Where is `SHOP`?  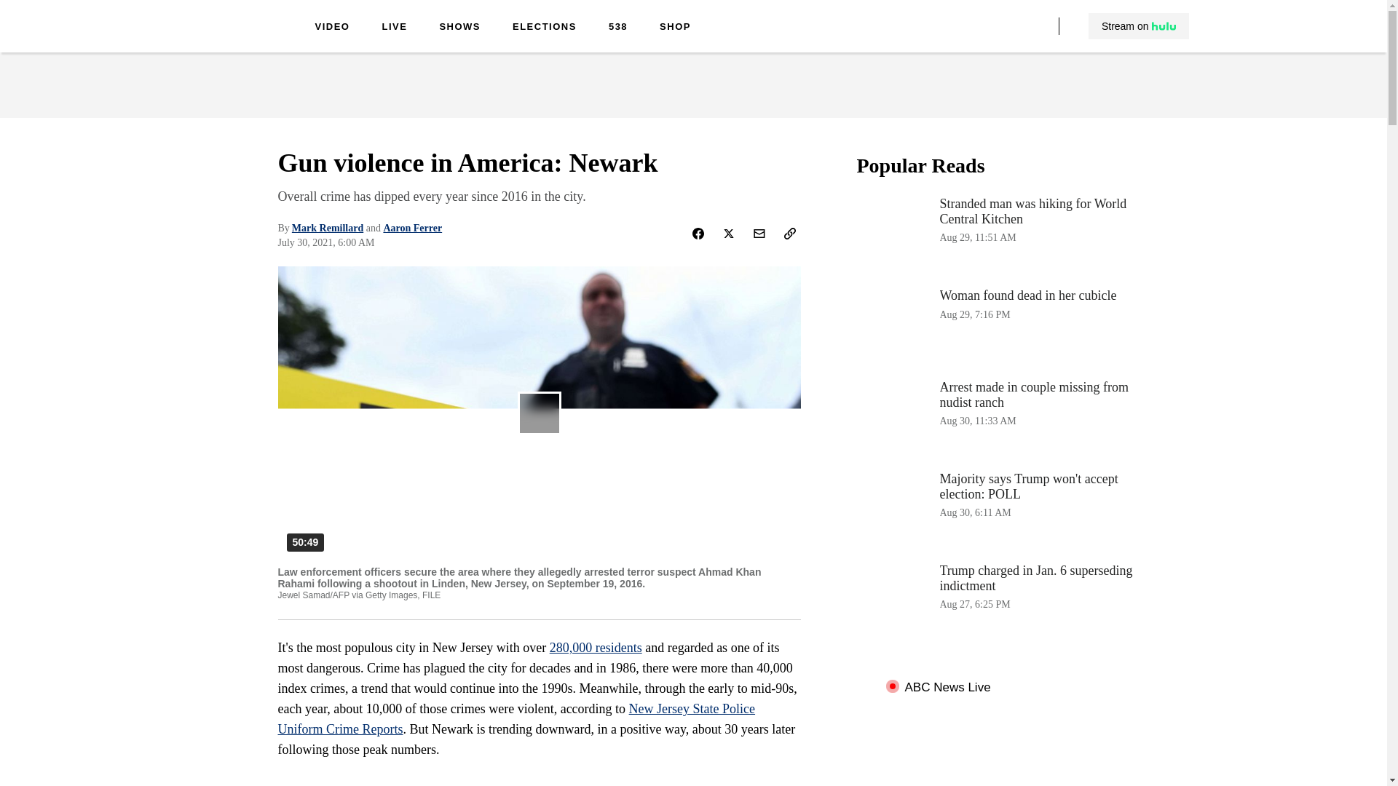 SHOP is located at coordinates (675, 28).